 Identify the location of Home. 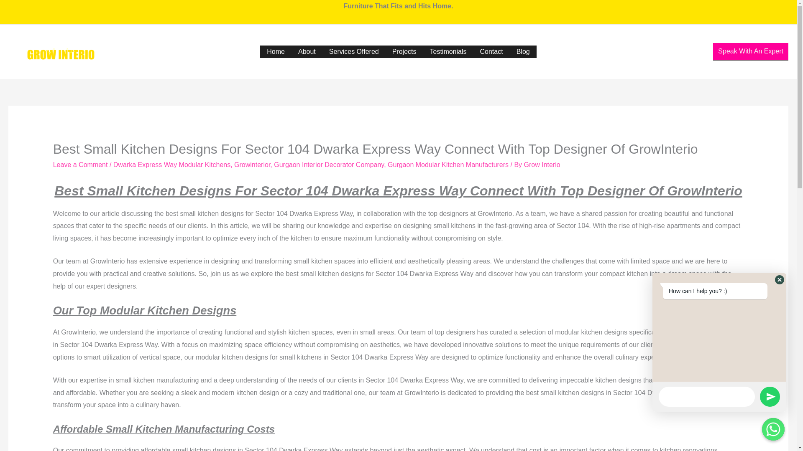
(276, 52).